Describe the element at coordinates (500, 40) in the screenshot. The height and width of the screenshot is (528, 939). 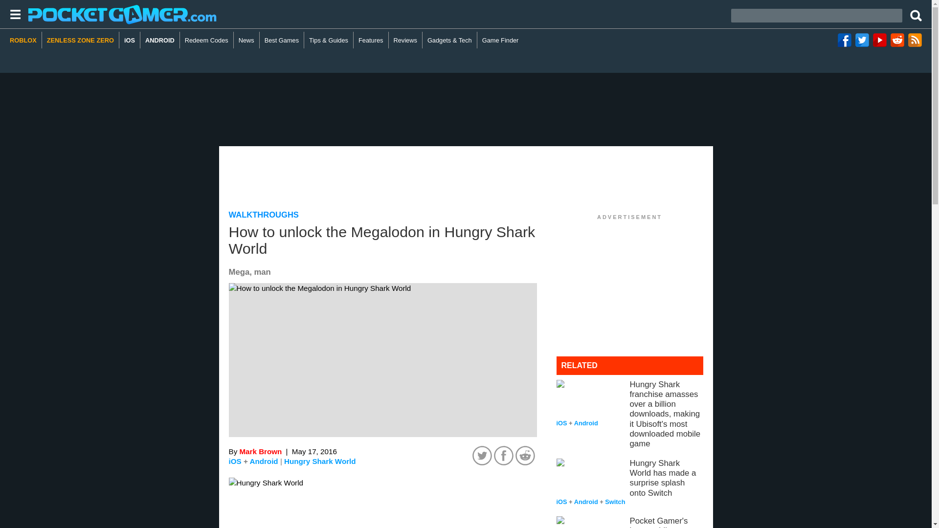
I see `Game Finder` at that location.